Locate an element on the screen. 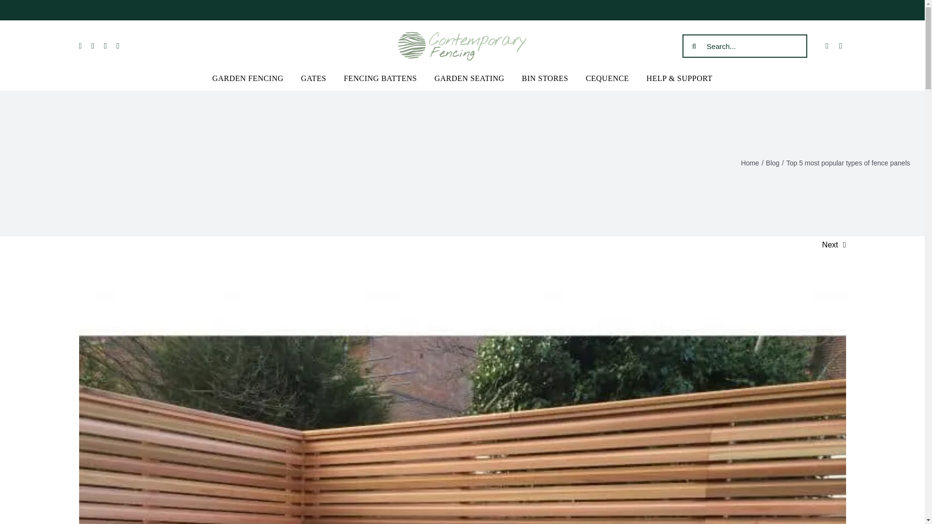 This screenshot has width=932, height=524. BIN STORES is located at coordinates (545, 79).